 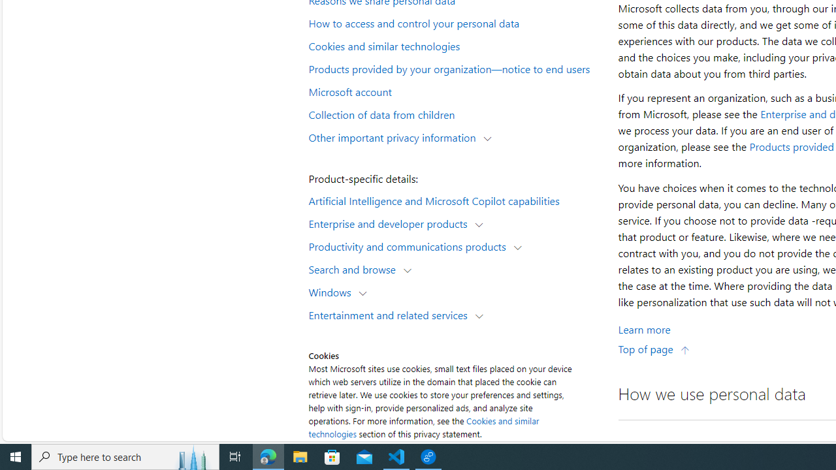 I want to click on Cookies and similar technologies, so click(x=423, y=427).